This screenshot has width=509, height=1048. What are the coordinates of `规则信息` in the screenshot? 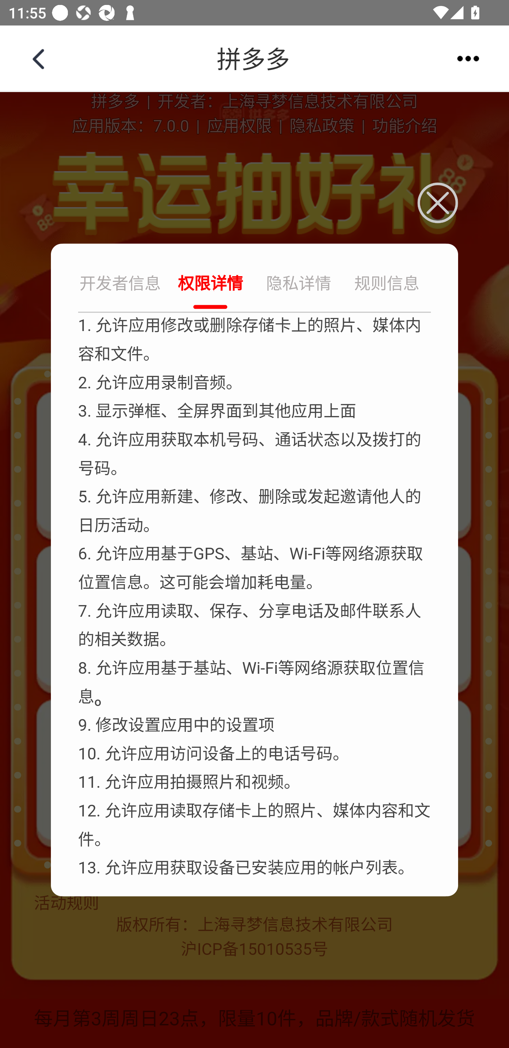 It's located at (387, 285).